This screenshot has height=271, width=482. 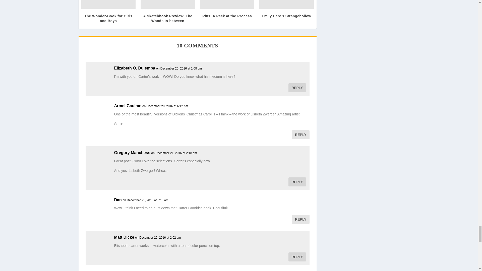 I want to click on Pins: A Peek at the Process, so click(x=227, y=4).